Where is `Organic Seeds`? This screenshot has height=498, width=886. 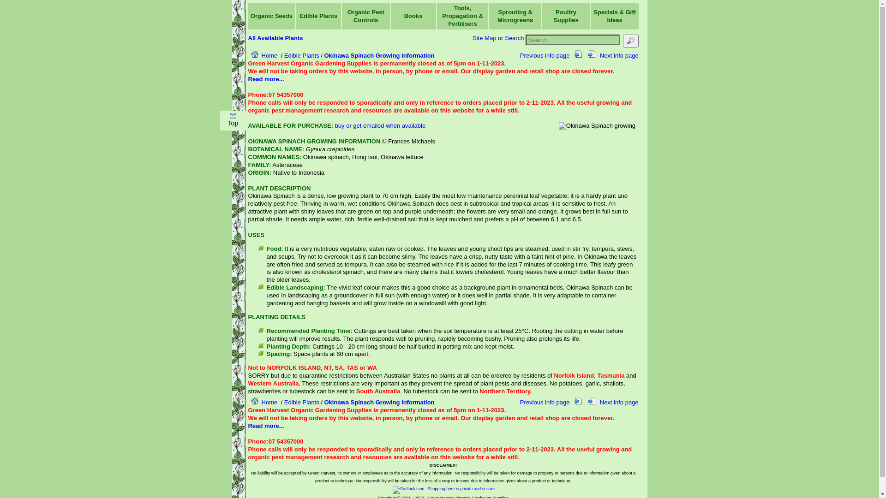 Organic Seeds is located at coordinates (271, 16).